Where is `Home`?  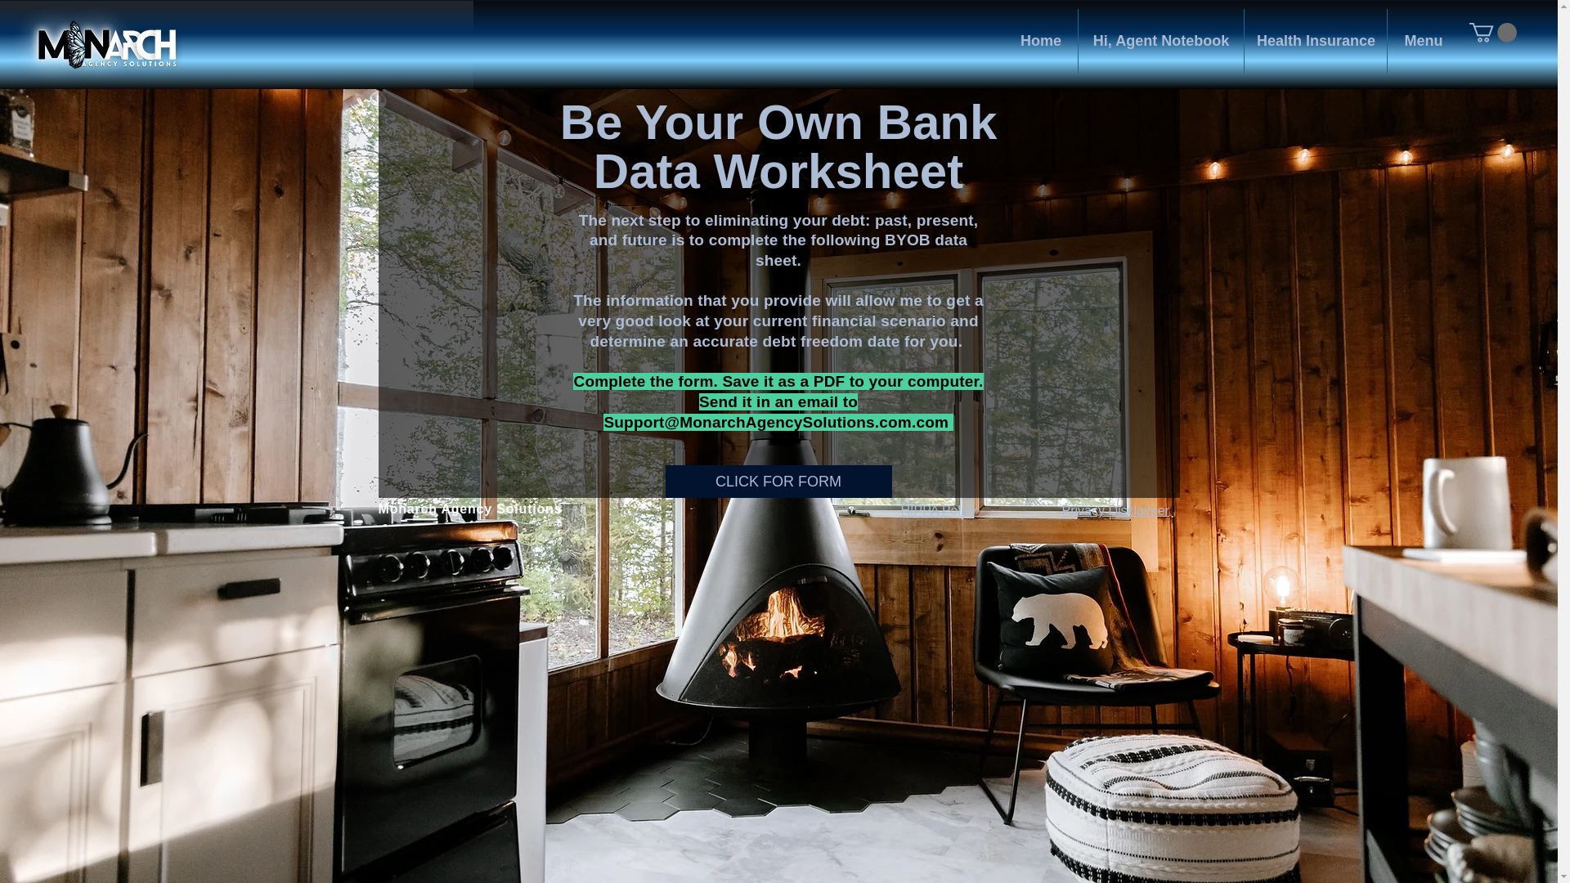 Home is located at coordinates (1040, 41).